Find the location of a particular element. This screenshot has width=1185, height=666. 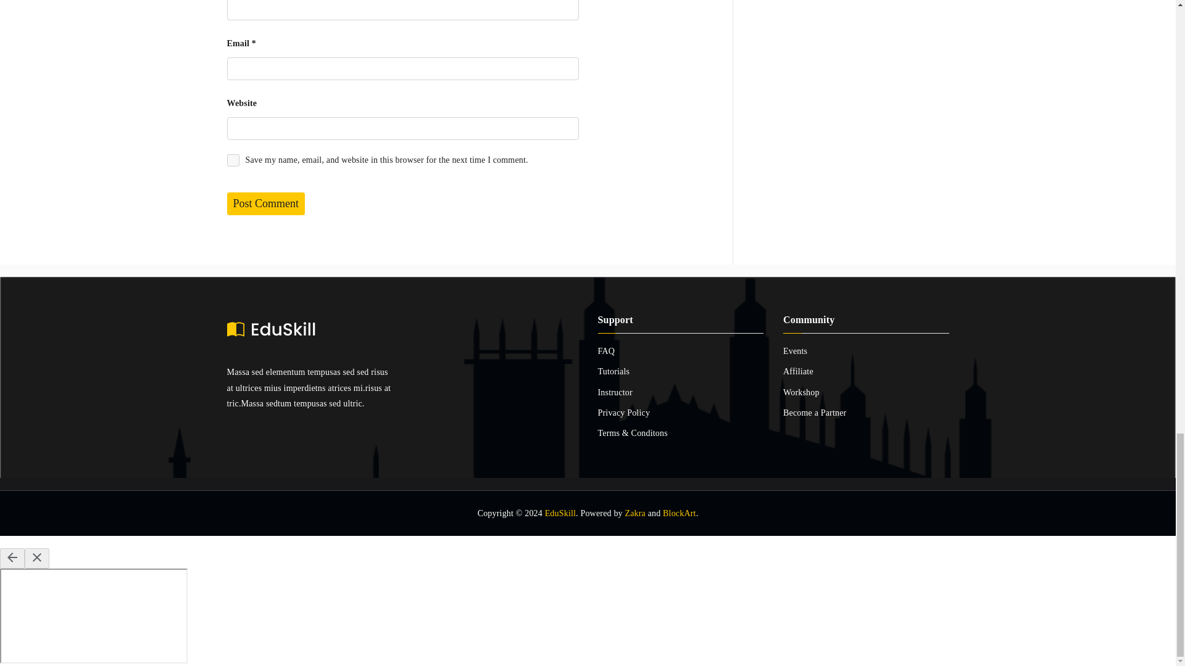

Privacy Policy is located at coordinates (680, 412).